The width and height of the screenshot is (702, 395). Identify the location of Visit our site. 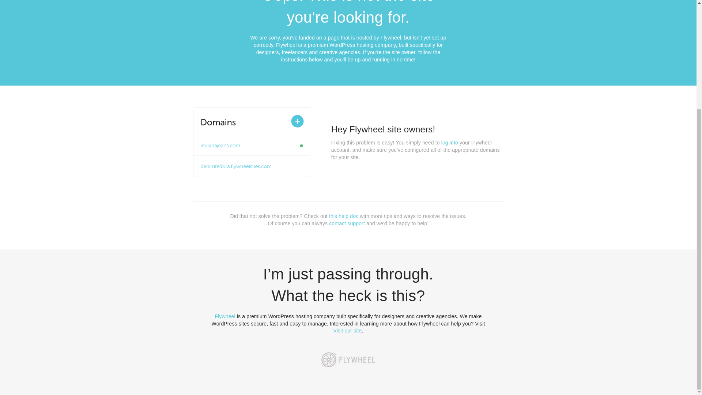
(348, 331).